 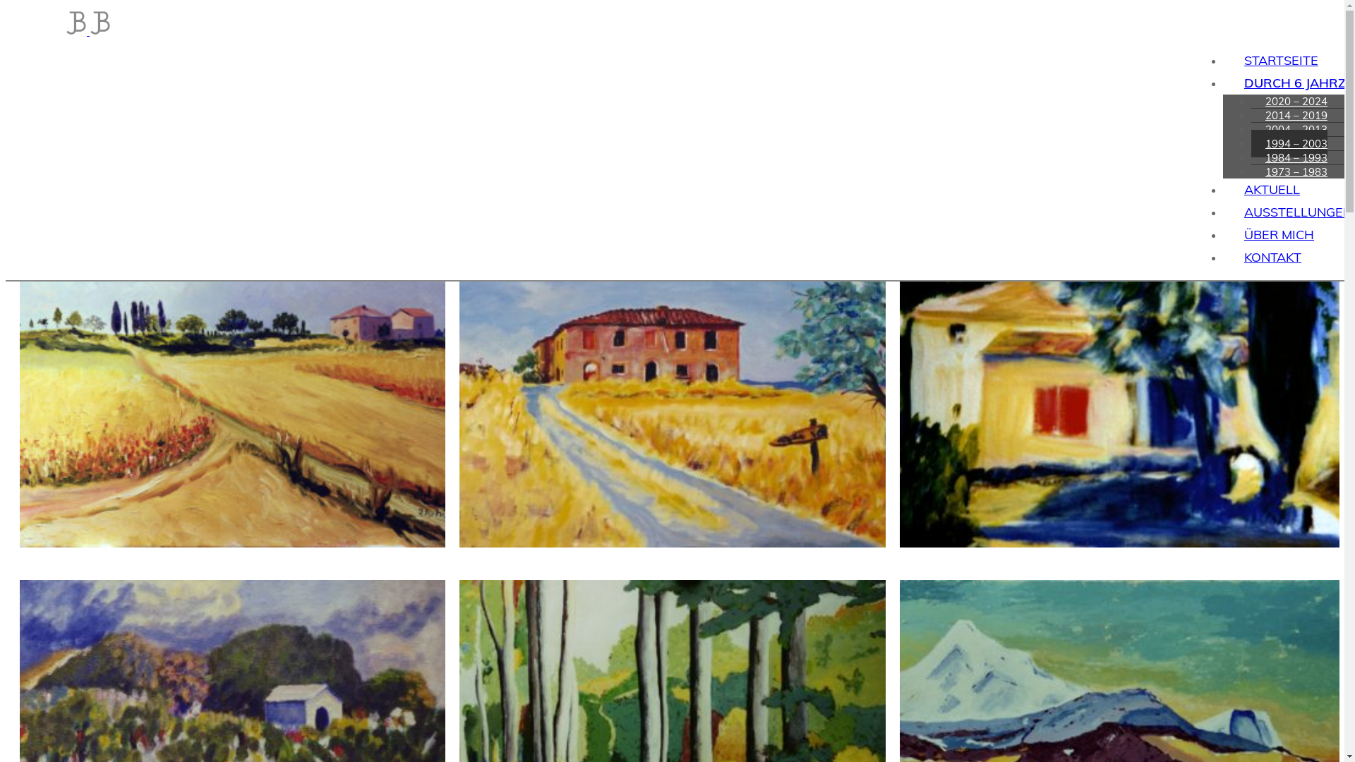 What do you see at coordinates (7, 91) in the screenshot?
I see ` ` at bounding box center [7, 91].